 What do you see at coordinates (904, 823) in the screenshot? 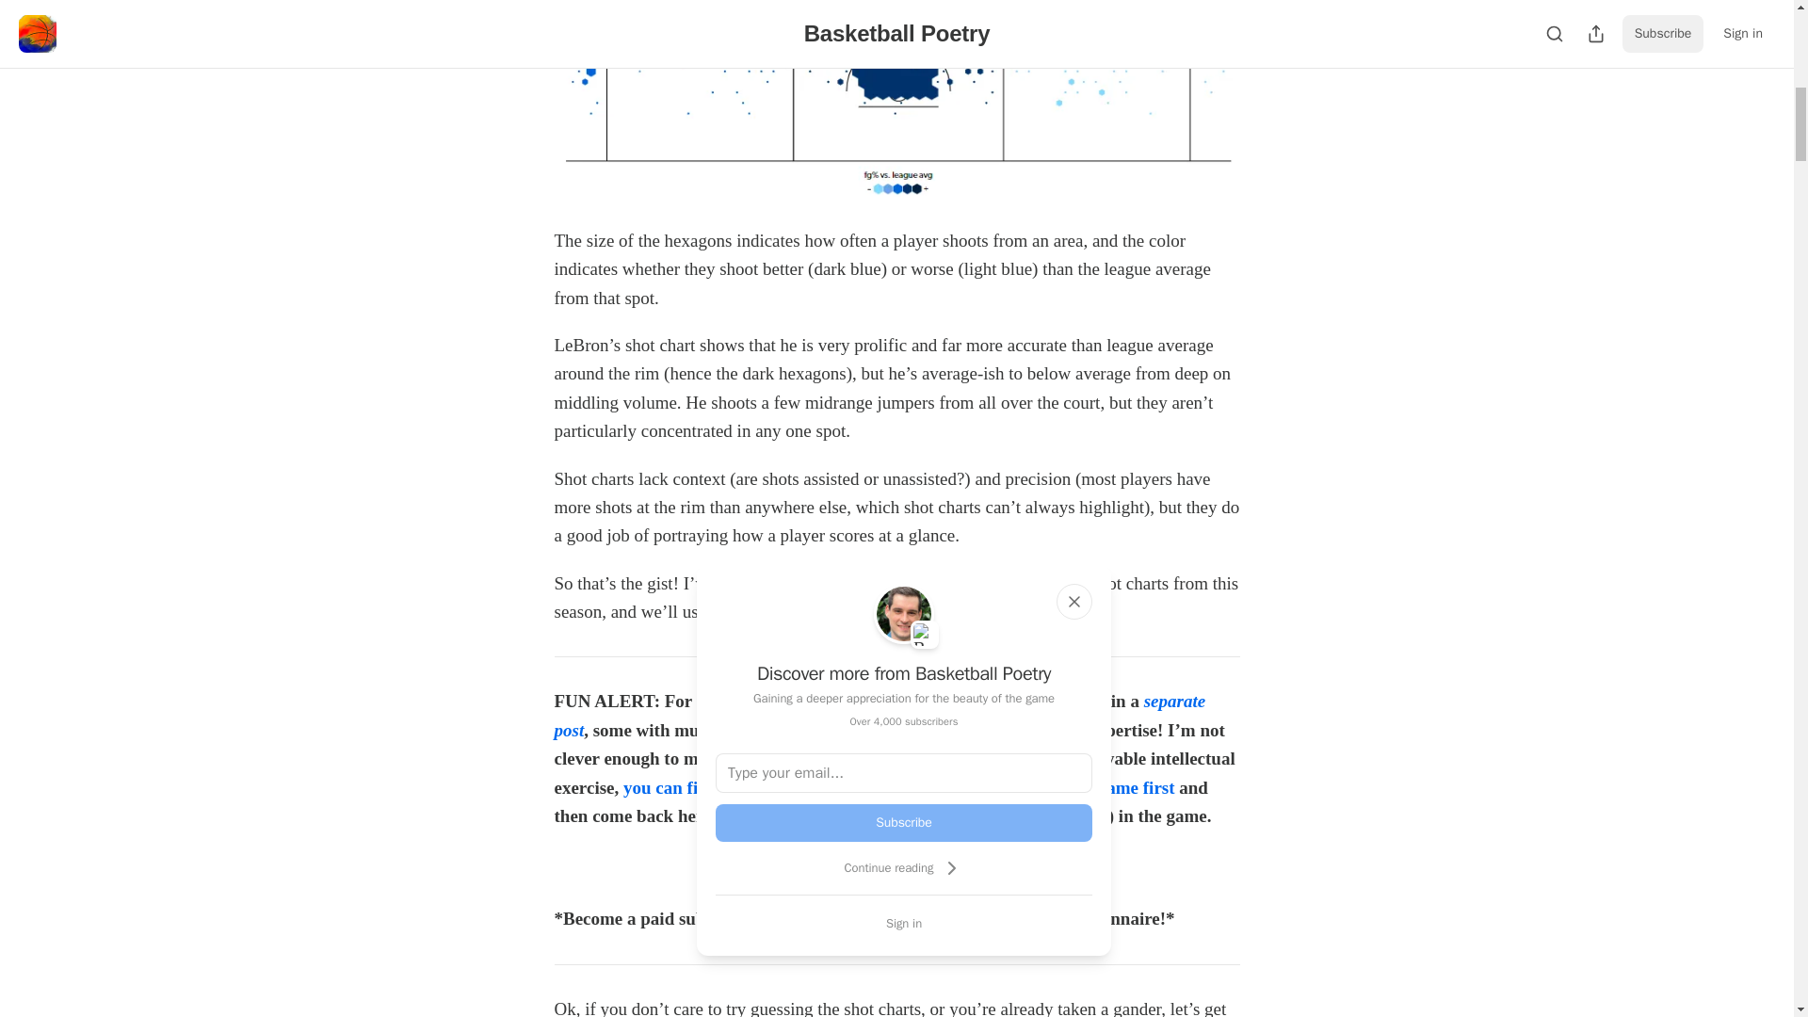
I see `Subscribe` at bounding box center [904, 823].